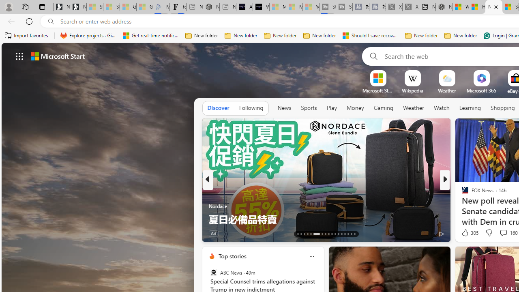  I want to click on Learning, so click(470, 108).